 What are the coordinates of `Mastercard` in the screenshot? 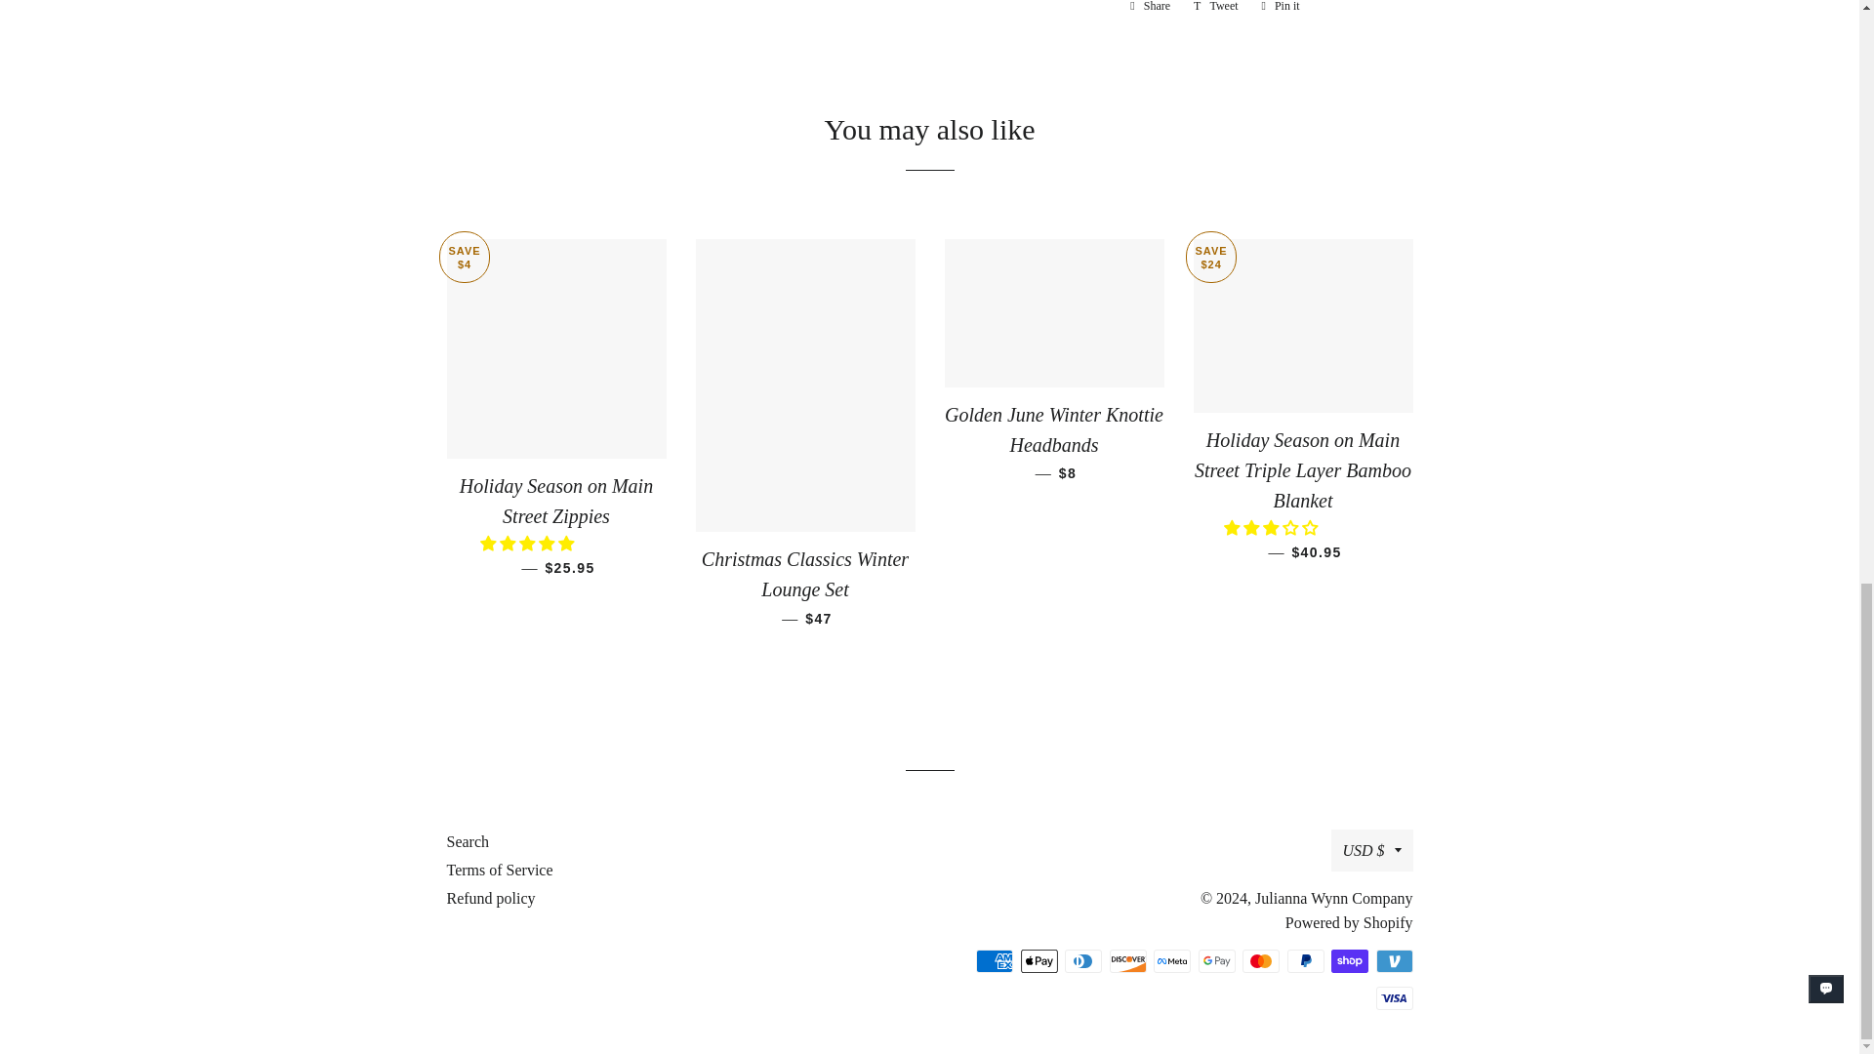 It's located at (1261, 960).